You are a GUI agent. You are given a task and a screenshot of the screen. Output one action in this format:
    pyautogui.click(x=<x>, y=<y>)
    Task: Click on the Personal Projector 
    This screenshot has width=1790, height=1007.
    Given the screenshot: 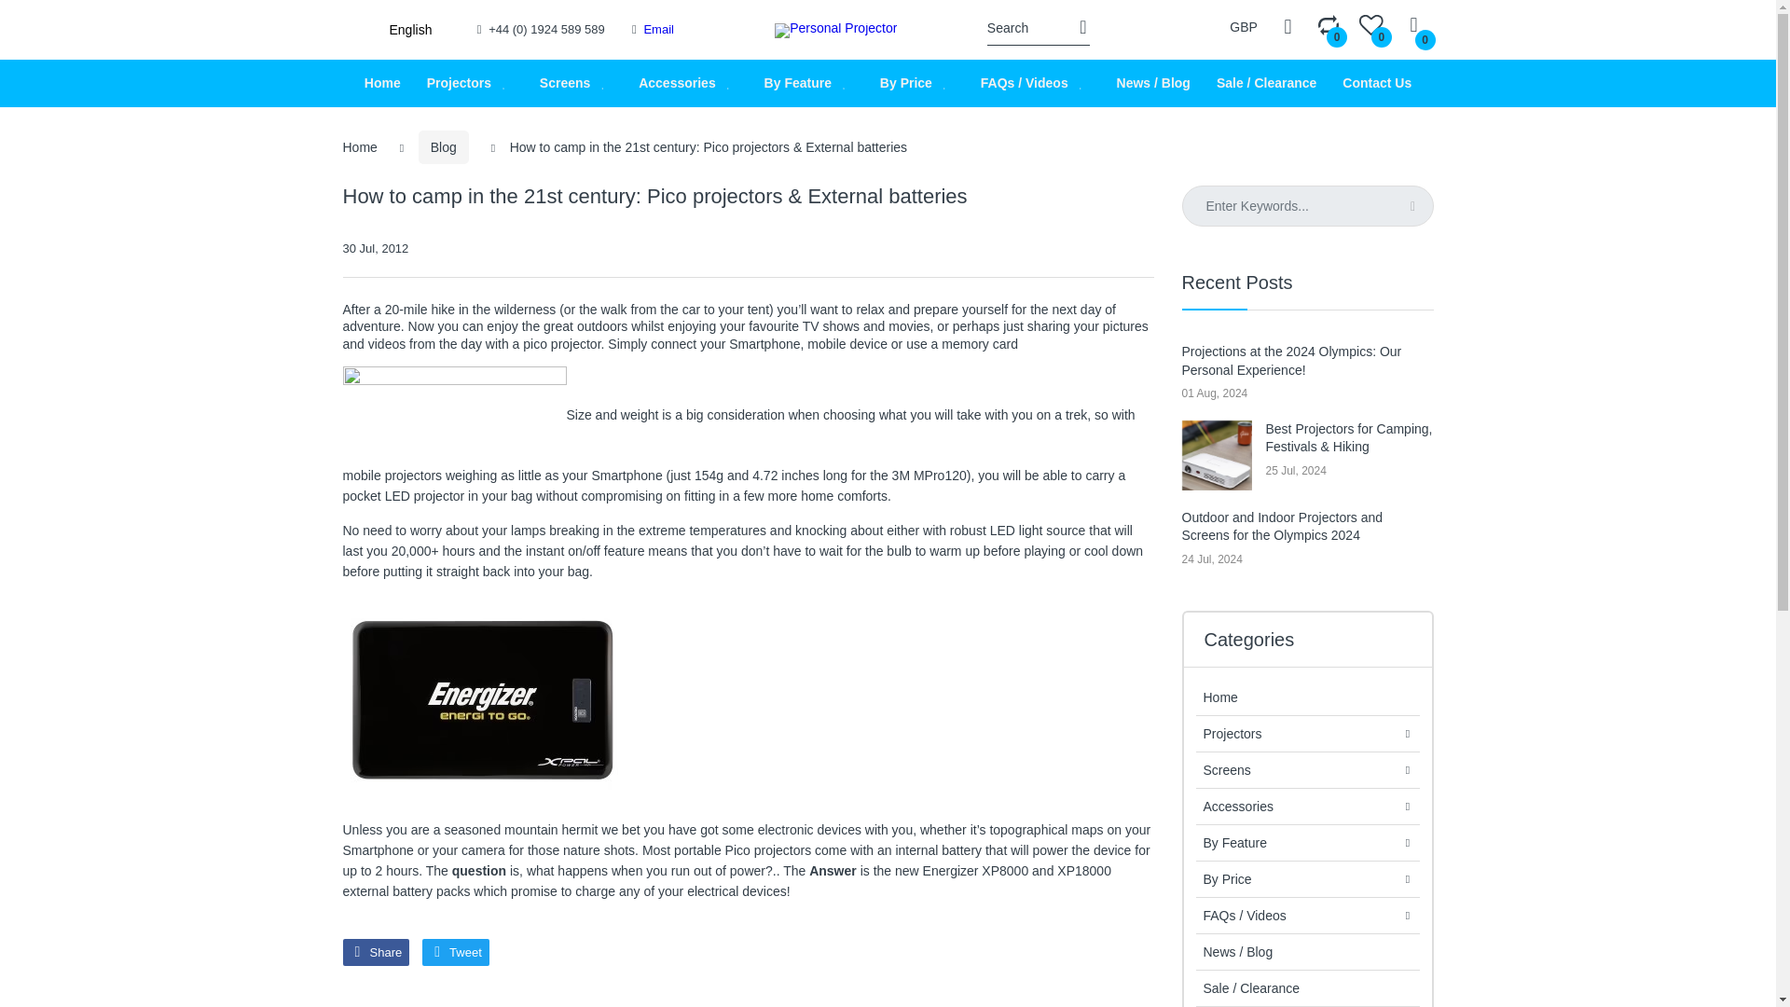 What is the action you would take?
    pyautogui.click(x=835, y=29)
    